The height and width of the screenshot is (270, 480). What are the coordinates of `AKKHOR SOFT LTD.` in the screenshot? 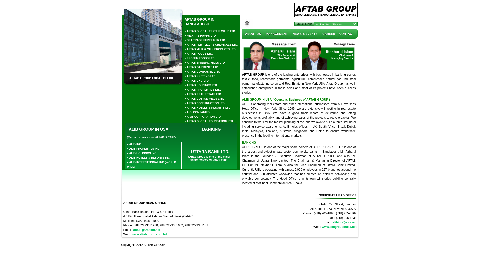 It's located at (345, 245).